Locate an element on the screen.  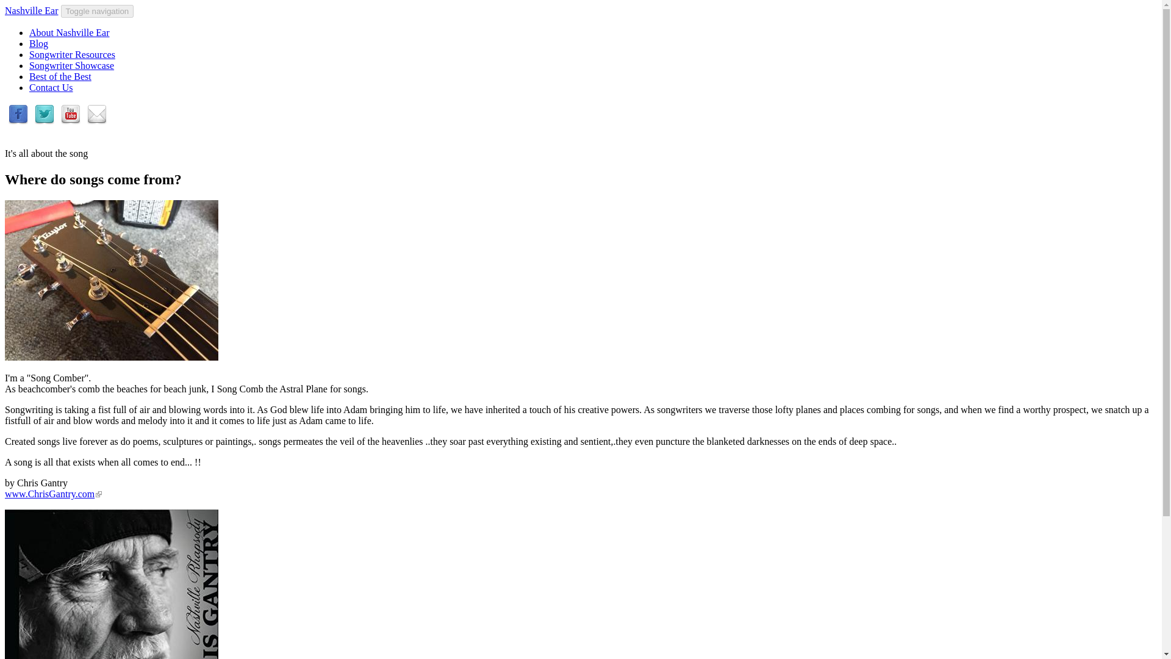
YouTube is located at coordinates (71, 121).